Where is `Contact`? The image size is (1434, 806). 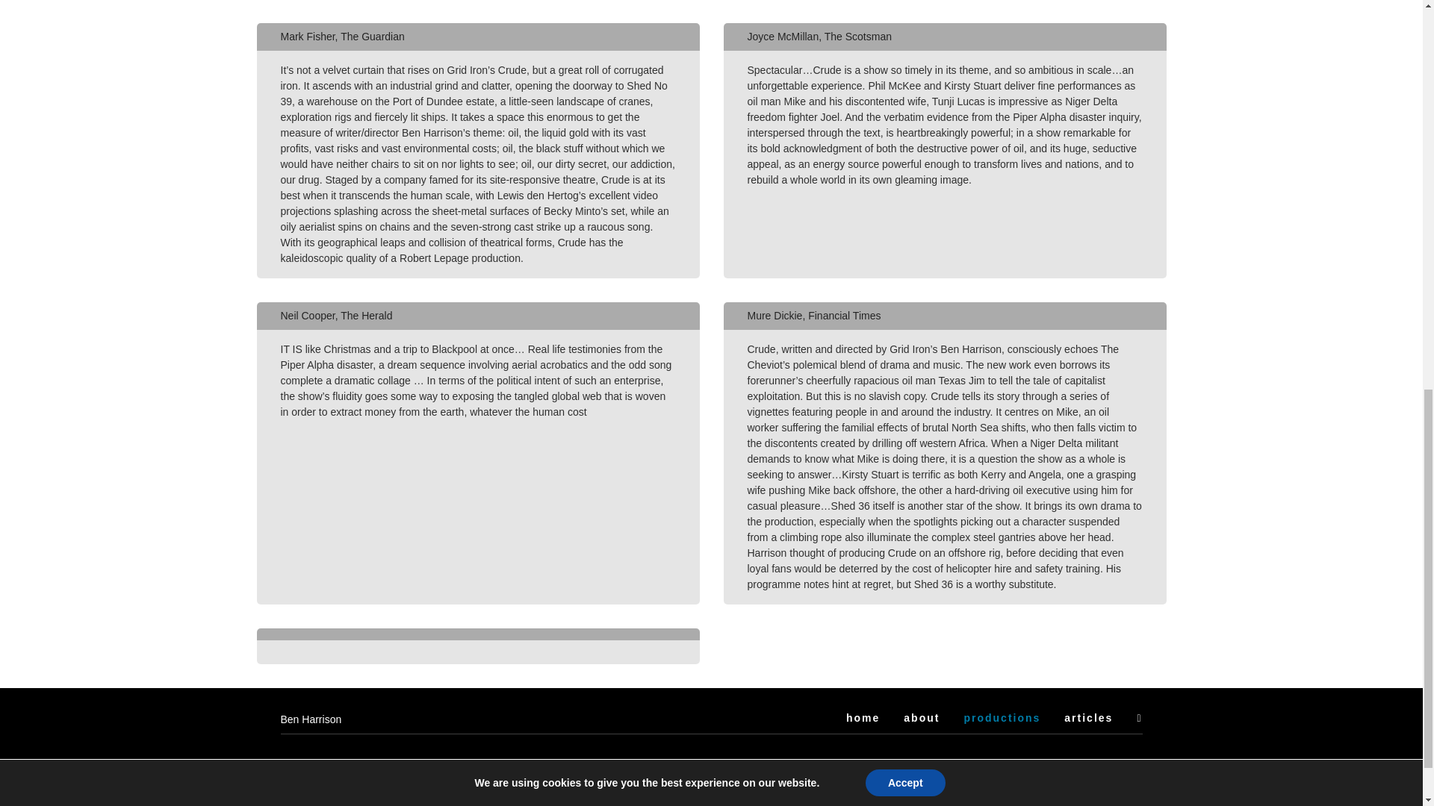 Contact is located at coordinates (299, 766).